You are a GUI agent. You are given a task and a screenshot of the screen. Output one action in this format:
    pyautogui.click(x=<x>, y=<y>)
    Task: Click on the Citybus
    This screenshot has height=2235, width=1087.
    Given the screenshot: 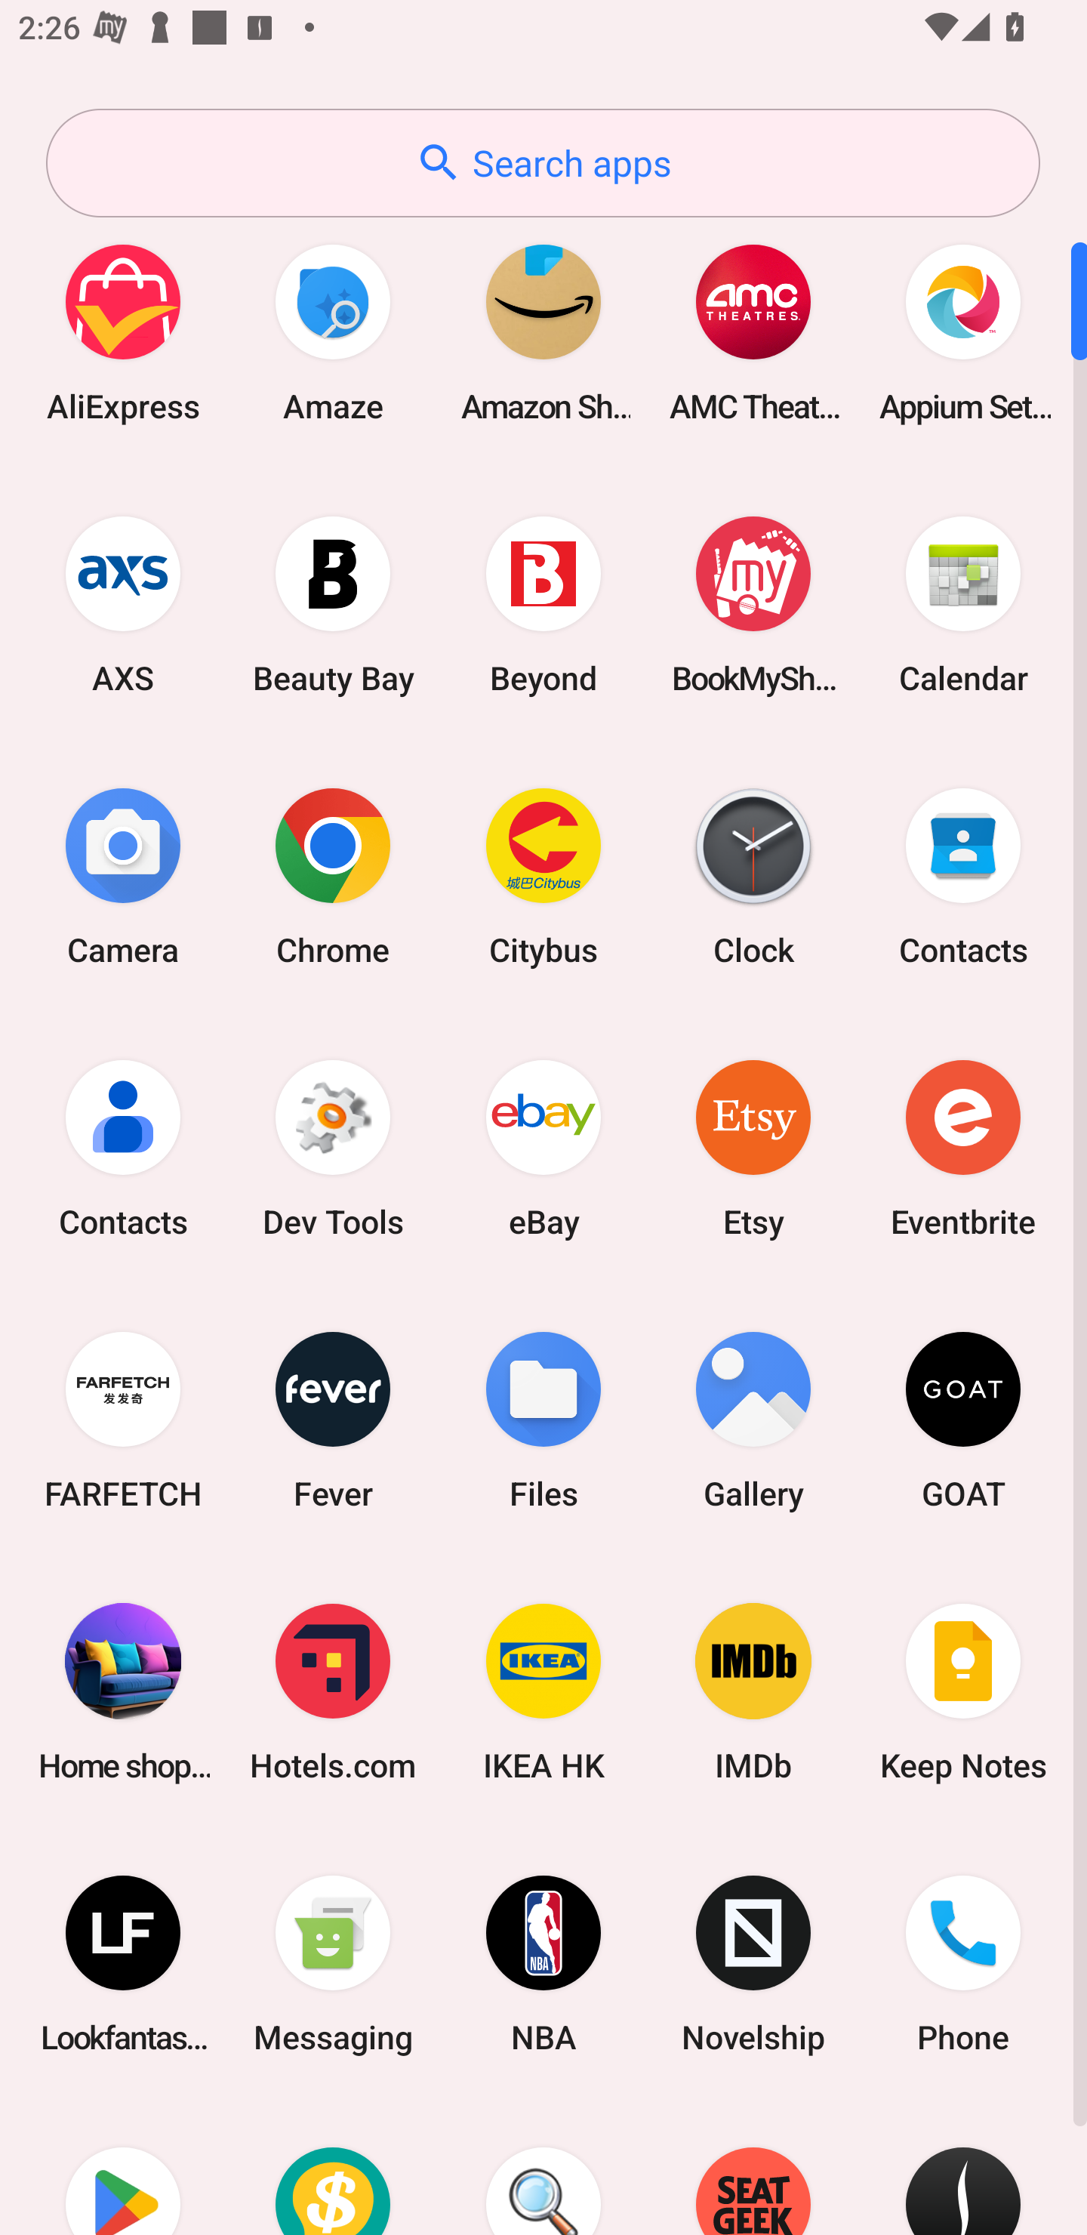 What is the action you would take?
    pyautogui.click(x=543, y=876)
    